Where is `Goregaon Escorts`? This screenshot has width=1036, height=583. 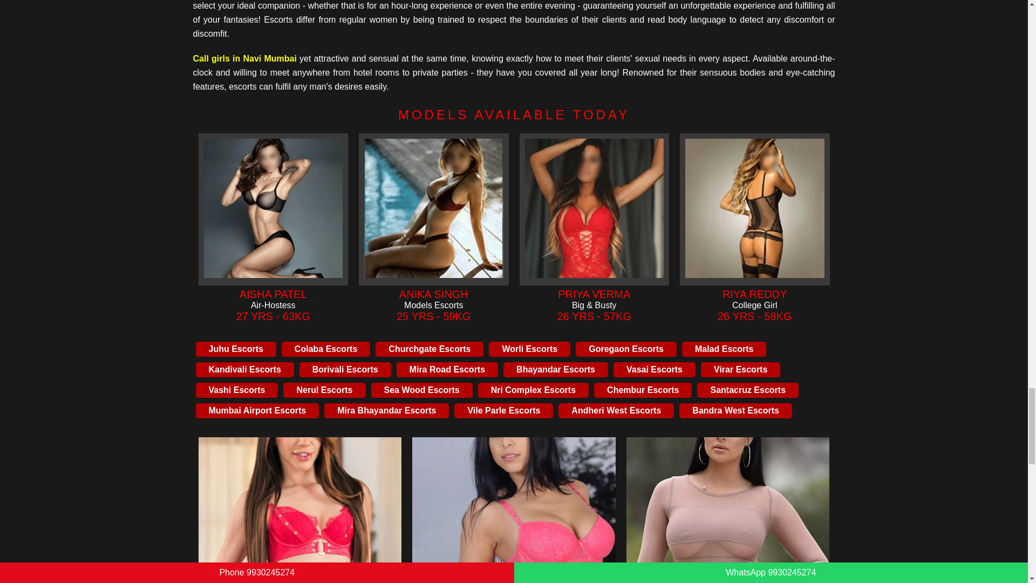
Goregaon Escorts is located at coordinates (626, 349).